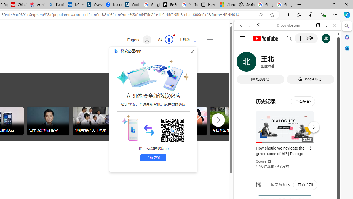  What do you see at coordinates (311, 14) in the screenshot?
I see `Collections` at bounding box center [311, 14].